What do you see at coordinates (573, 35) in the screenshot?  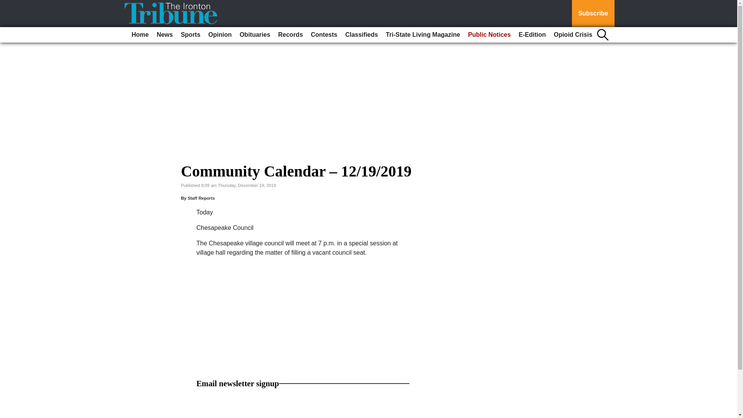 I see `Opioid Crisis` at bounding box center [573, 35].